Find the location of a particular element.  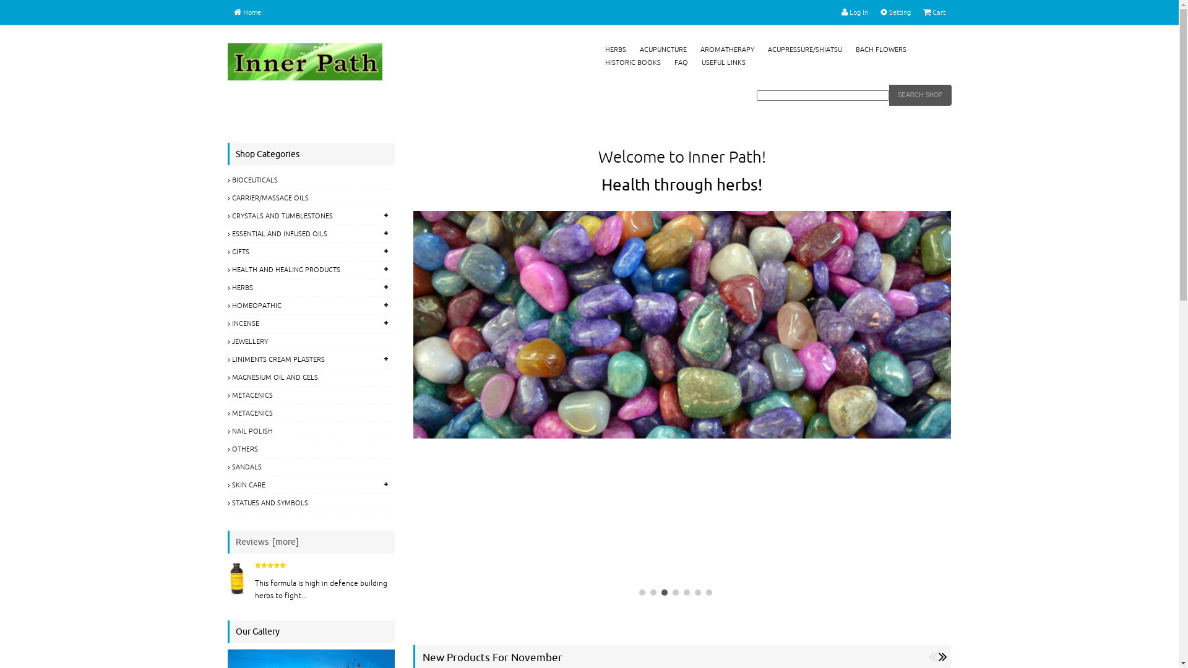

FAQ is located at coordinates (681, 62).